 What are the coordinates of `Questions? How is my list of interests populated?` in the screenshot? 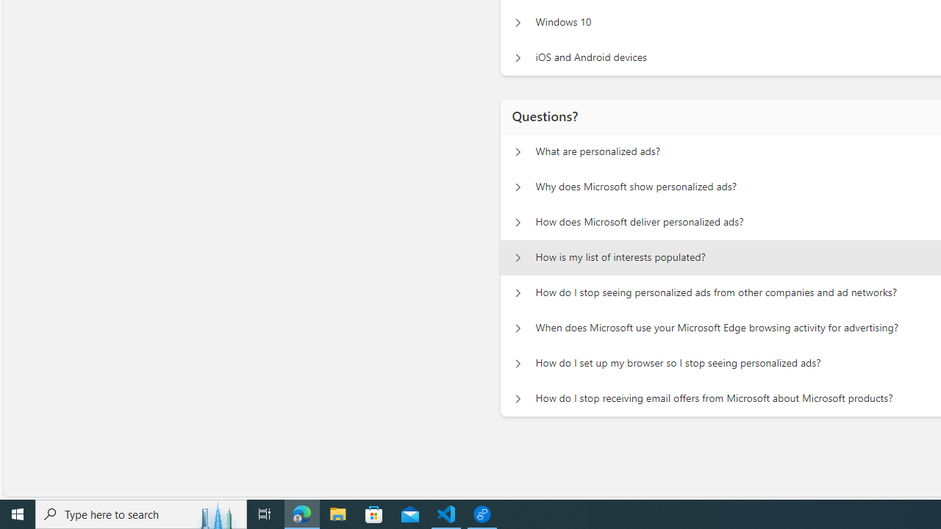 It's located at (518, 257).